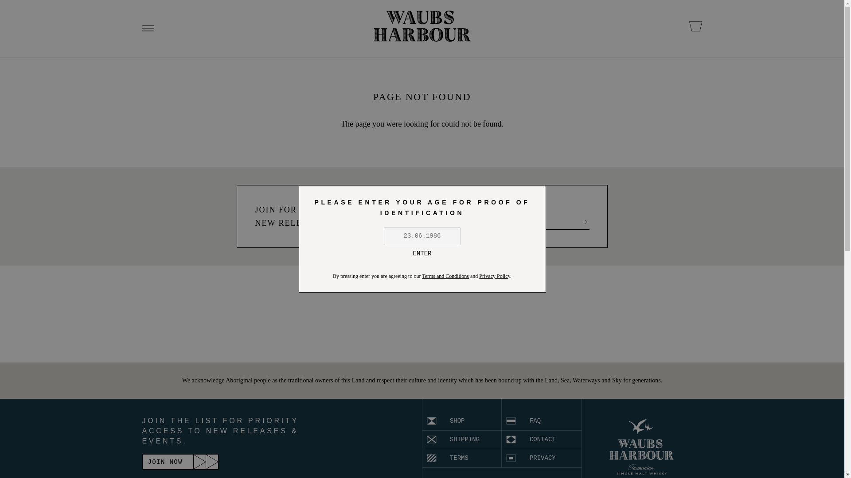  What do you see at coordinates (542, 440) in the screenshot?
I see `CONTACT` at bounding box center [542, 440].